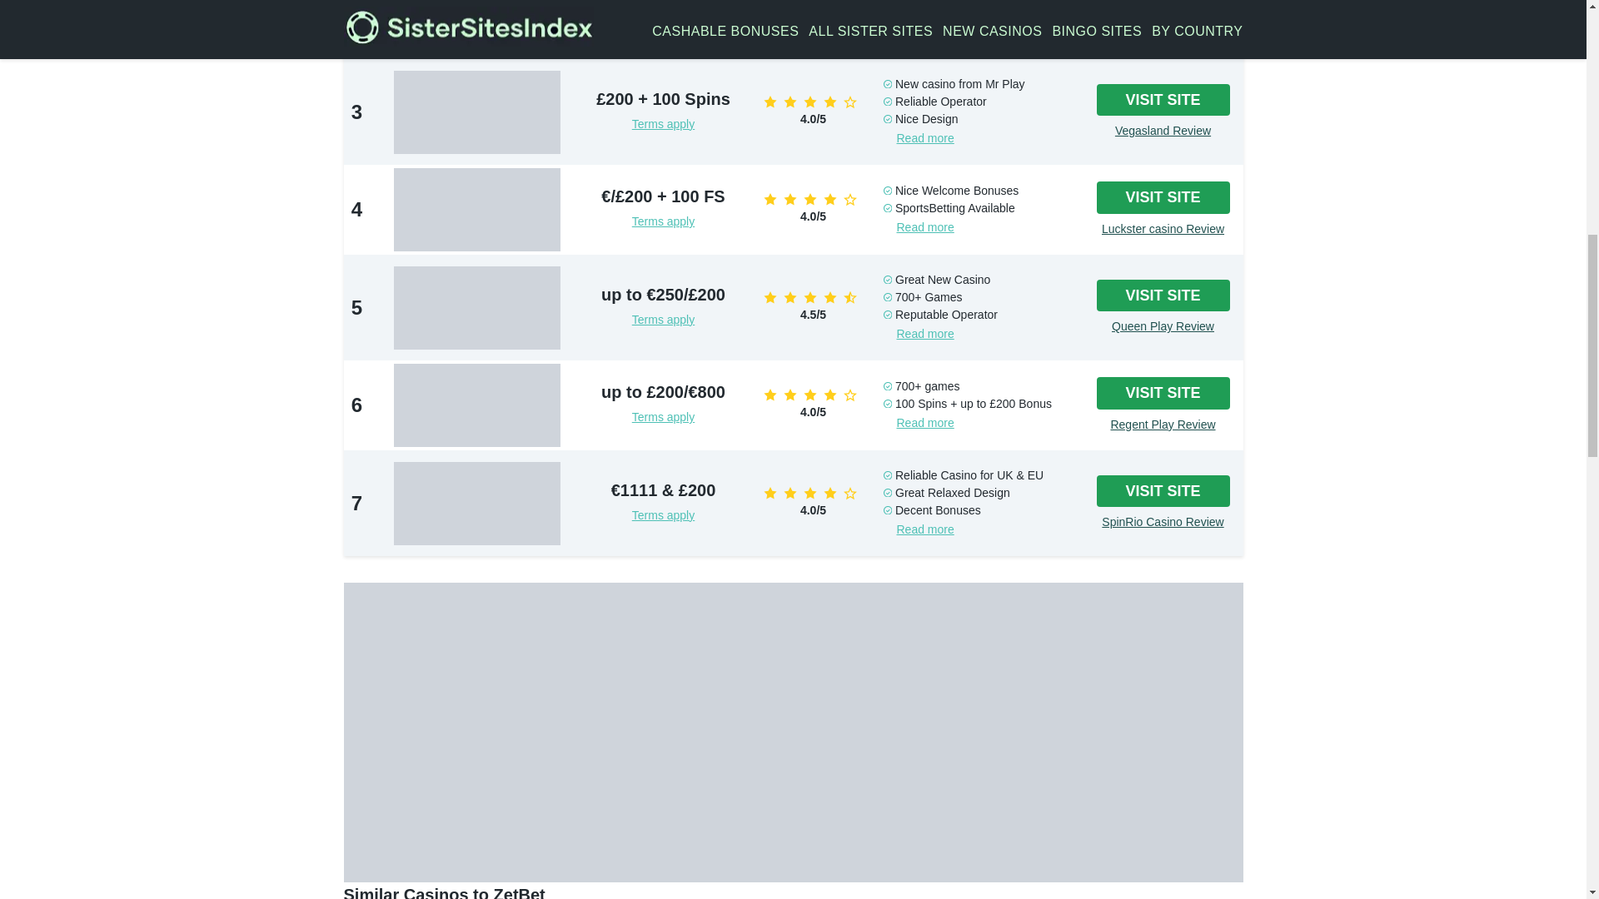 Image resolution: width=1599 pixels, height=899 pixels. Describe the element at coordinates (924, 32) in the screenshot. I see `Read more` at that location.